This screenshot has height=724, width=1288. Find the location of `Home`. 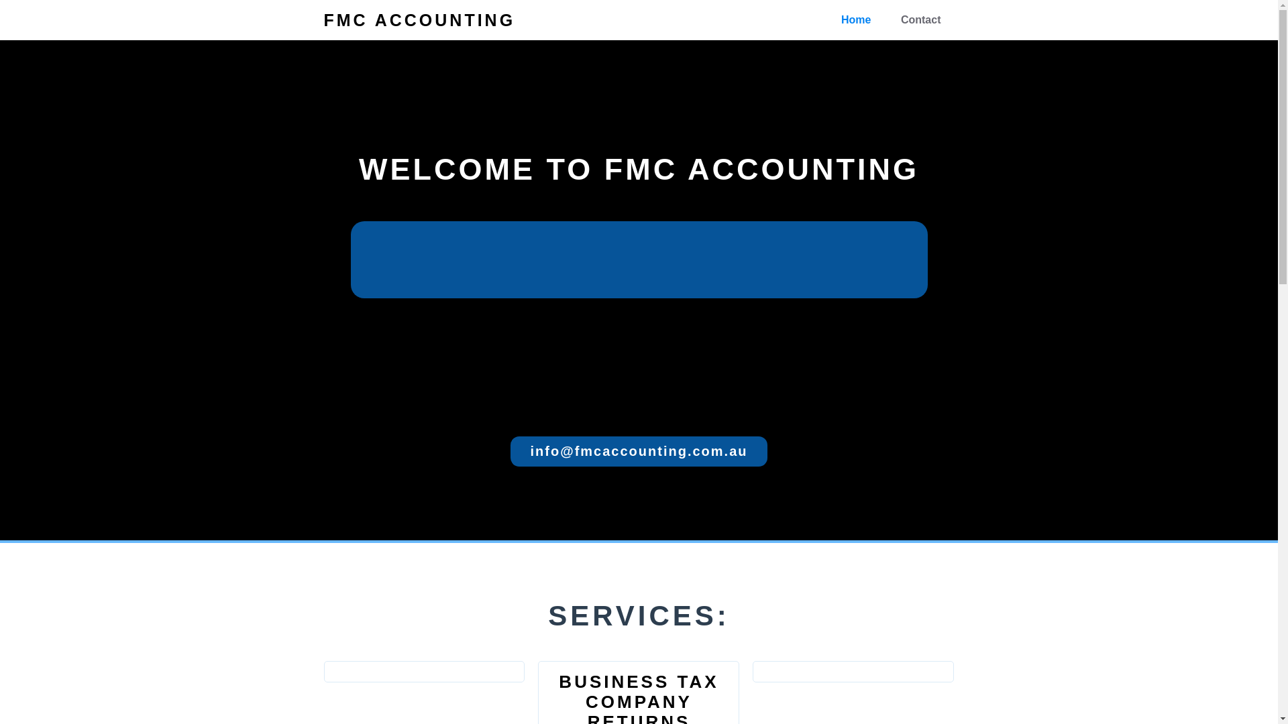

Home is located at coordinates (856, 20).